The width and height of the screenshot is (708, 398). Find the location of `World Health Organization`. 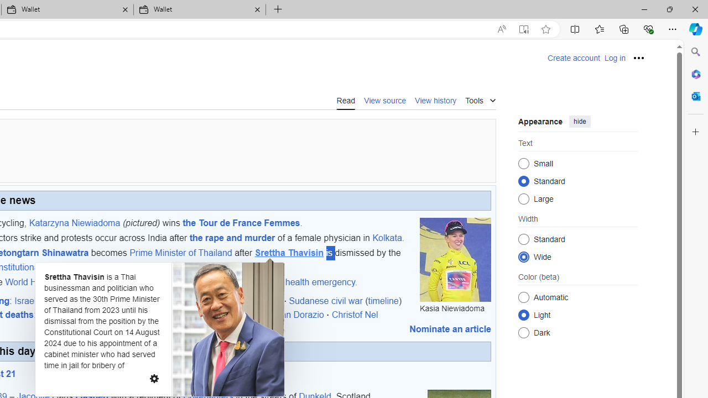

World Health Organization is located at coordinates (56, 282).